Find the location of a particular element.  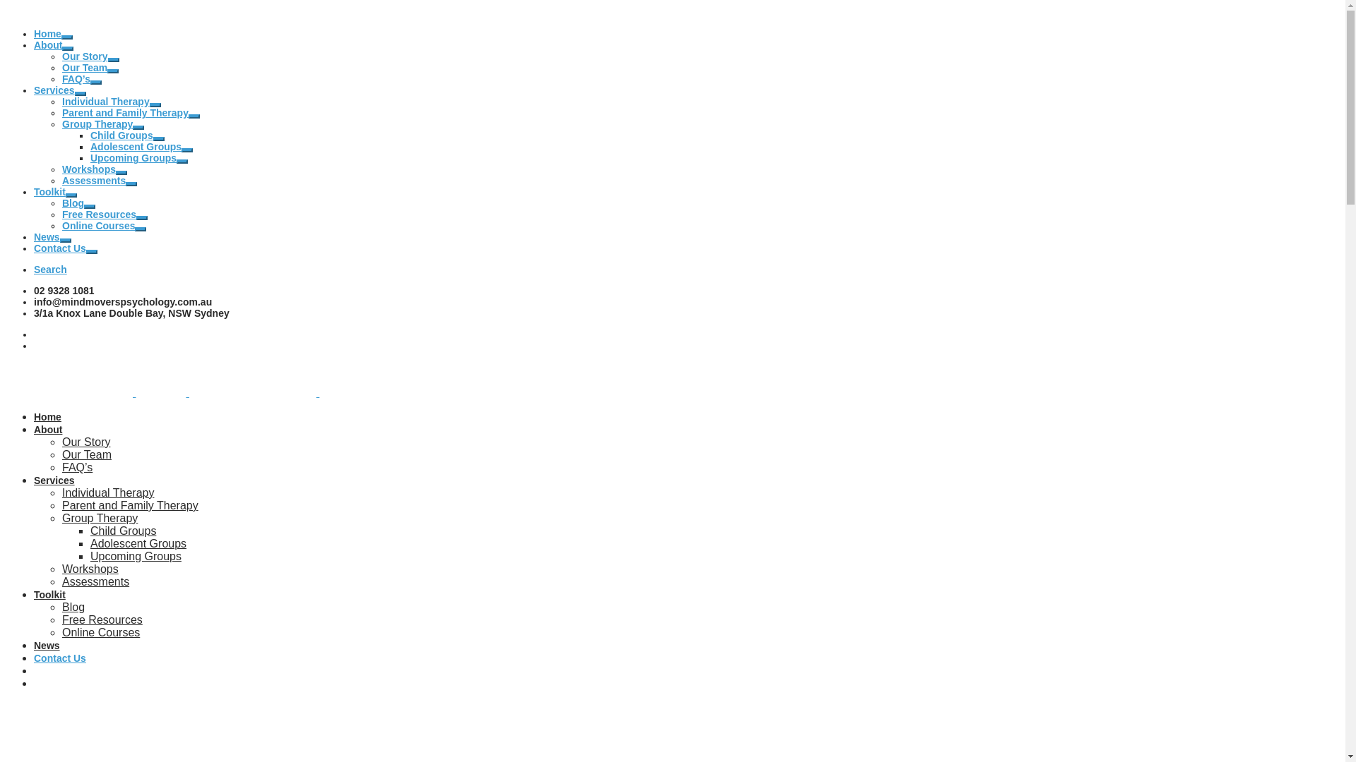

Child Groups is located at coordinates (121, 135).